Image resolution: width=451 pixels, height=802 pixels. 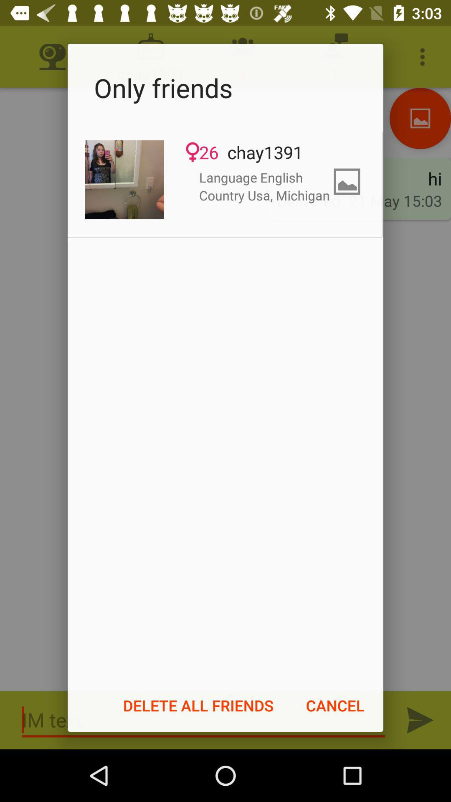 What do you see at coordinates (335, 706) in the screenshot?
I see `flip until the cancel` at bounding box center [335, 706].